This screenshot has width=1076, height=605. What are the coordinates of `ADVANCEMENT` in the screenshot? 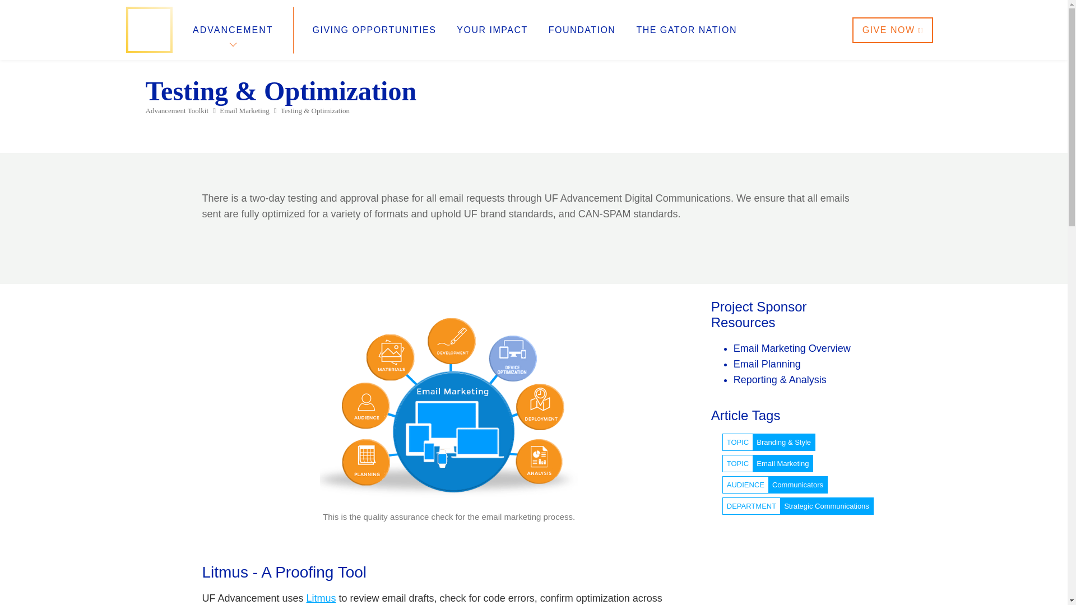 It's located at (233, 30).